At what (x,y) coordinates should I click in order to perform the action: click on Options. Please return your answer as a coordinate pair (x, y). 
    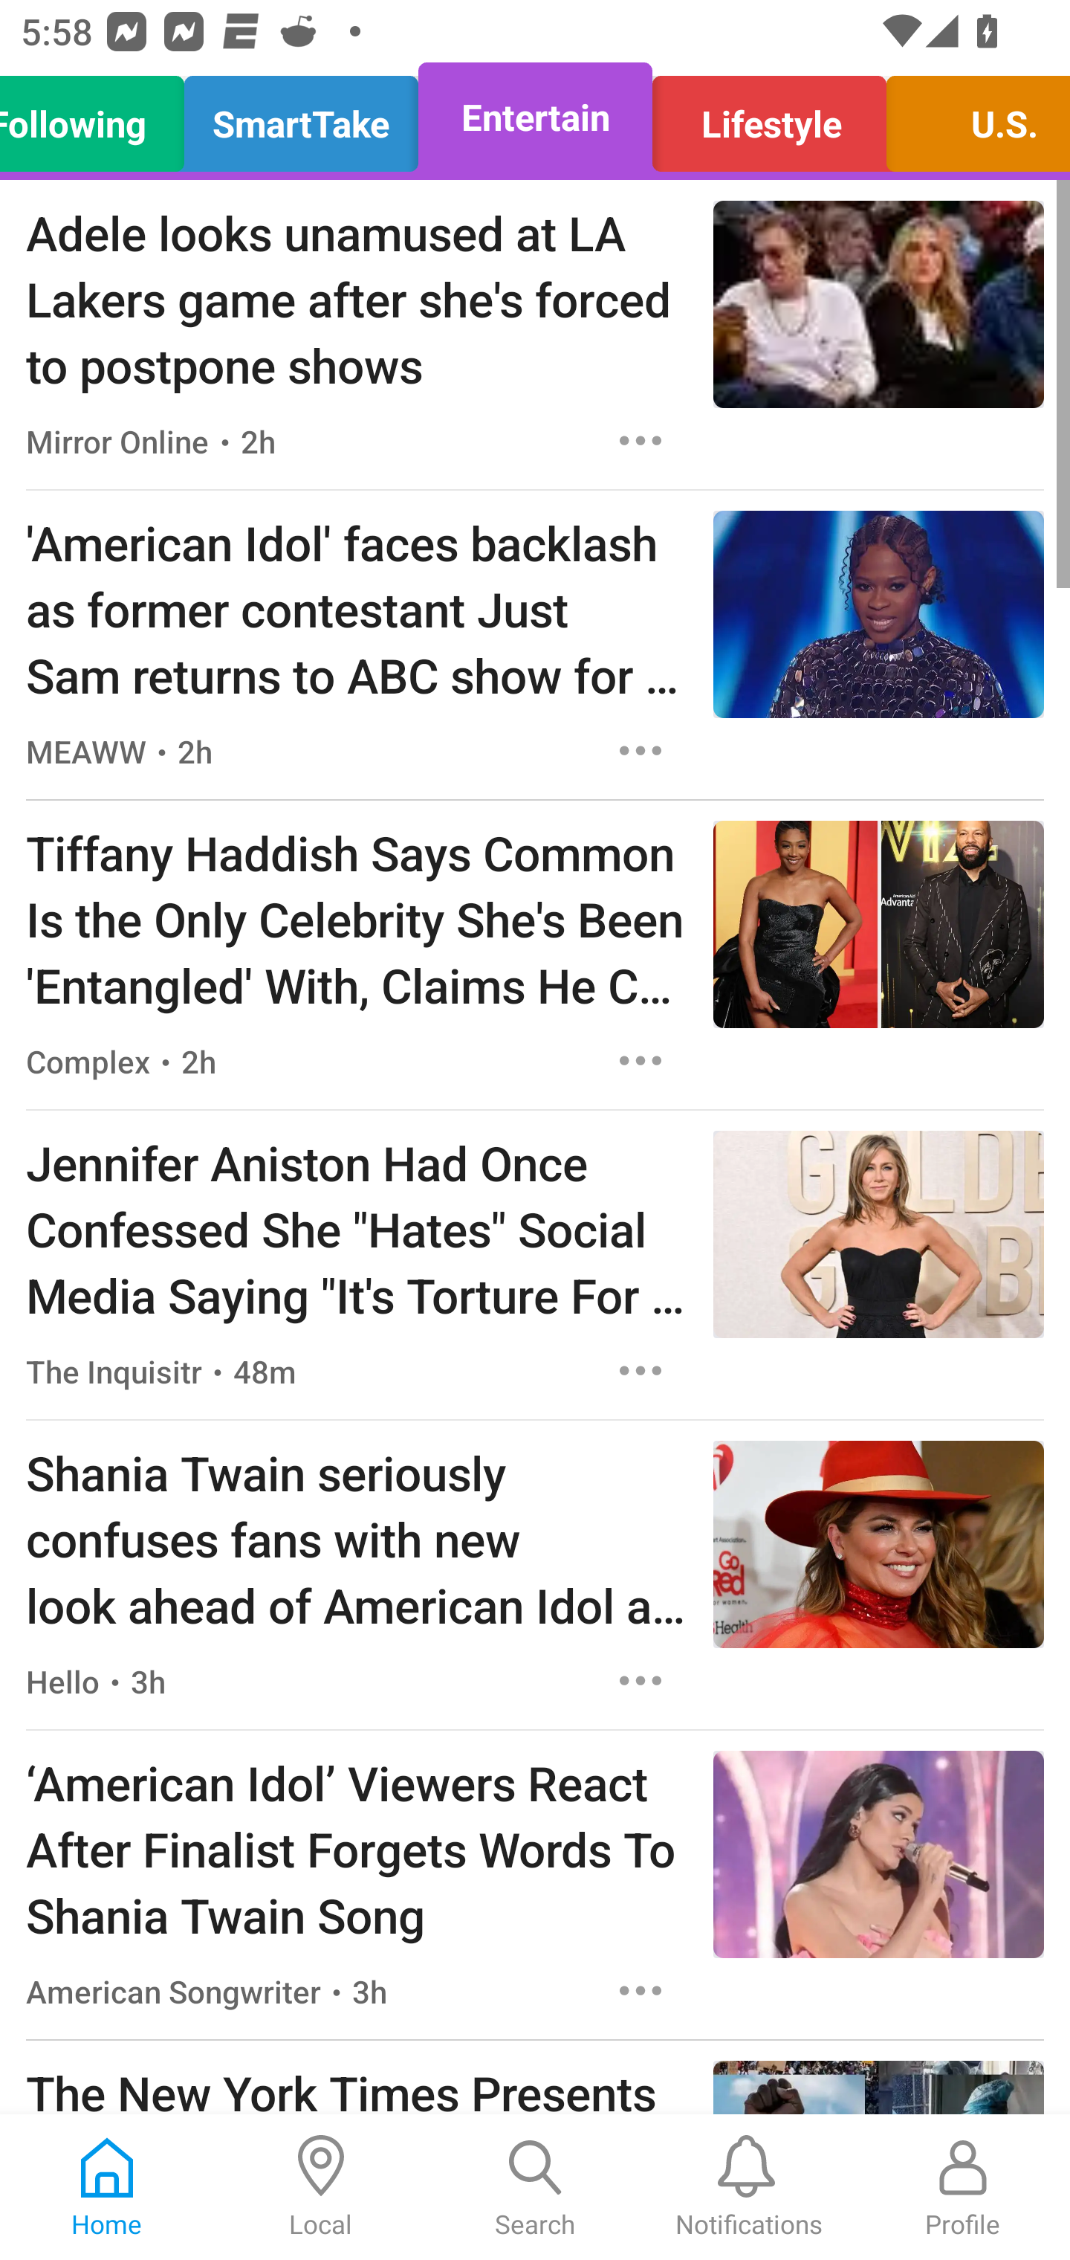
    Looking at the image, I should click on (641, 440).